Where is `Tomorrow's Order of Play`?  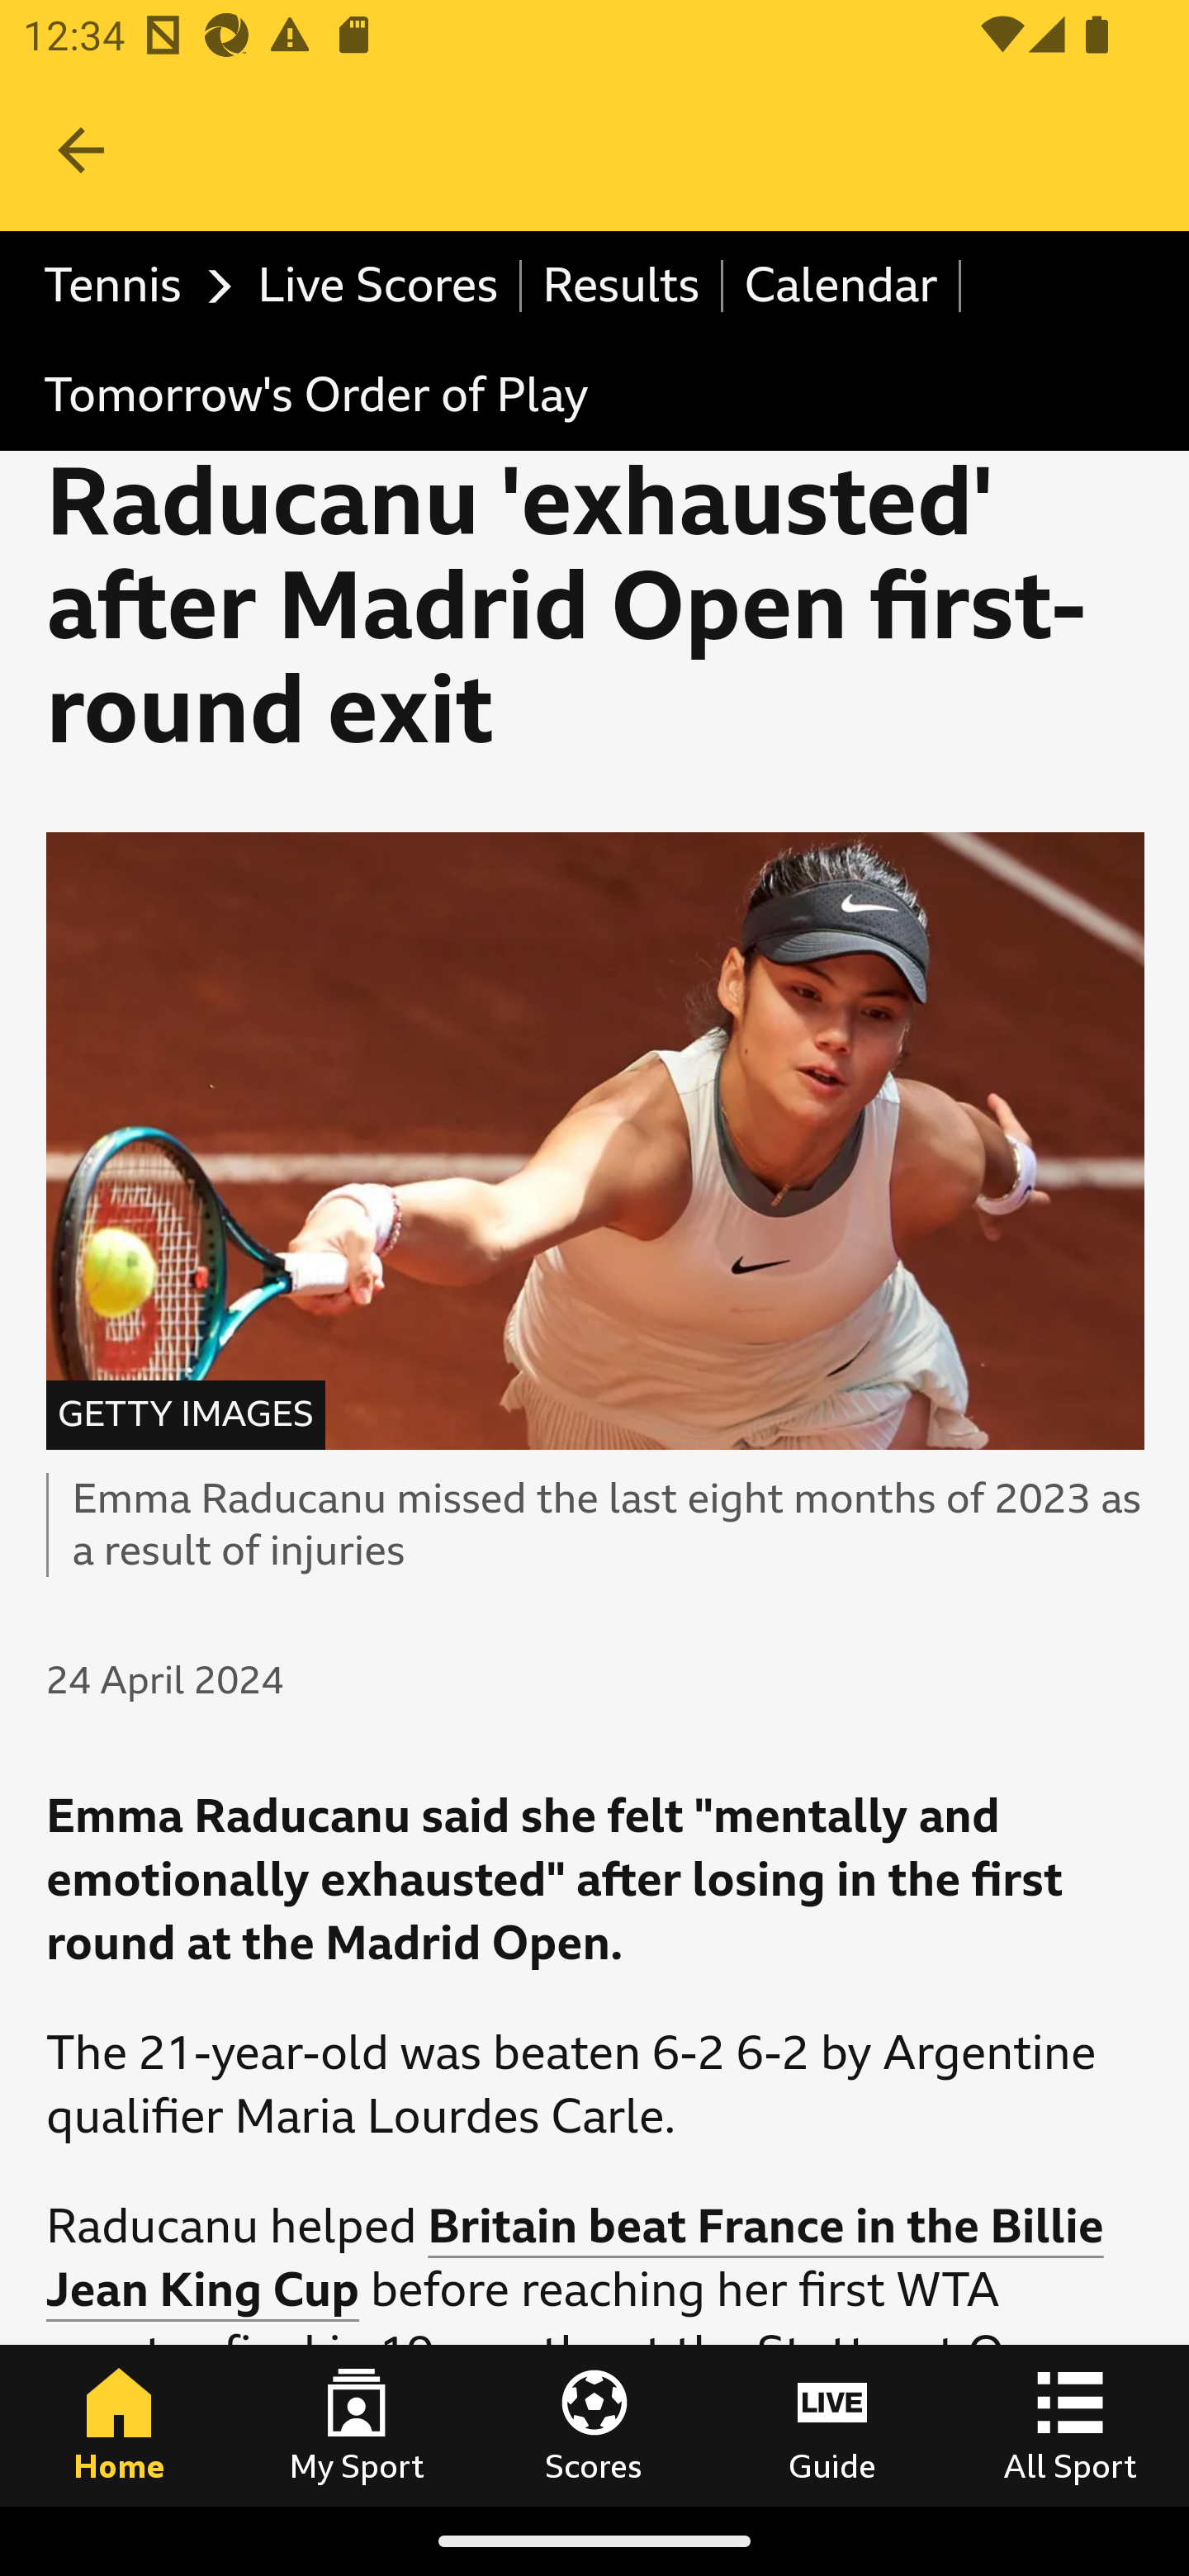
Tomorrow's Order of Play is located at coordinates (315, 395).